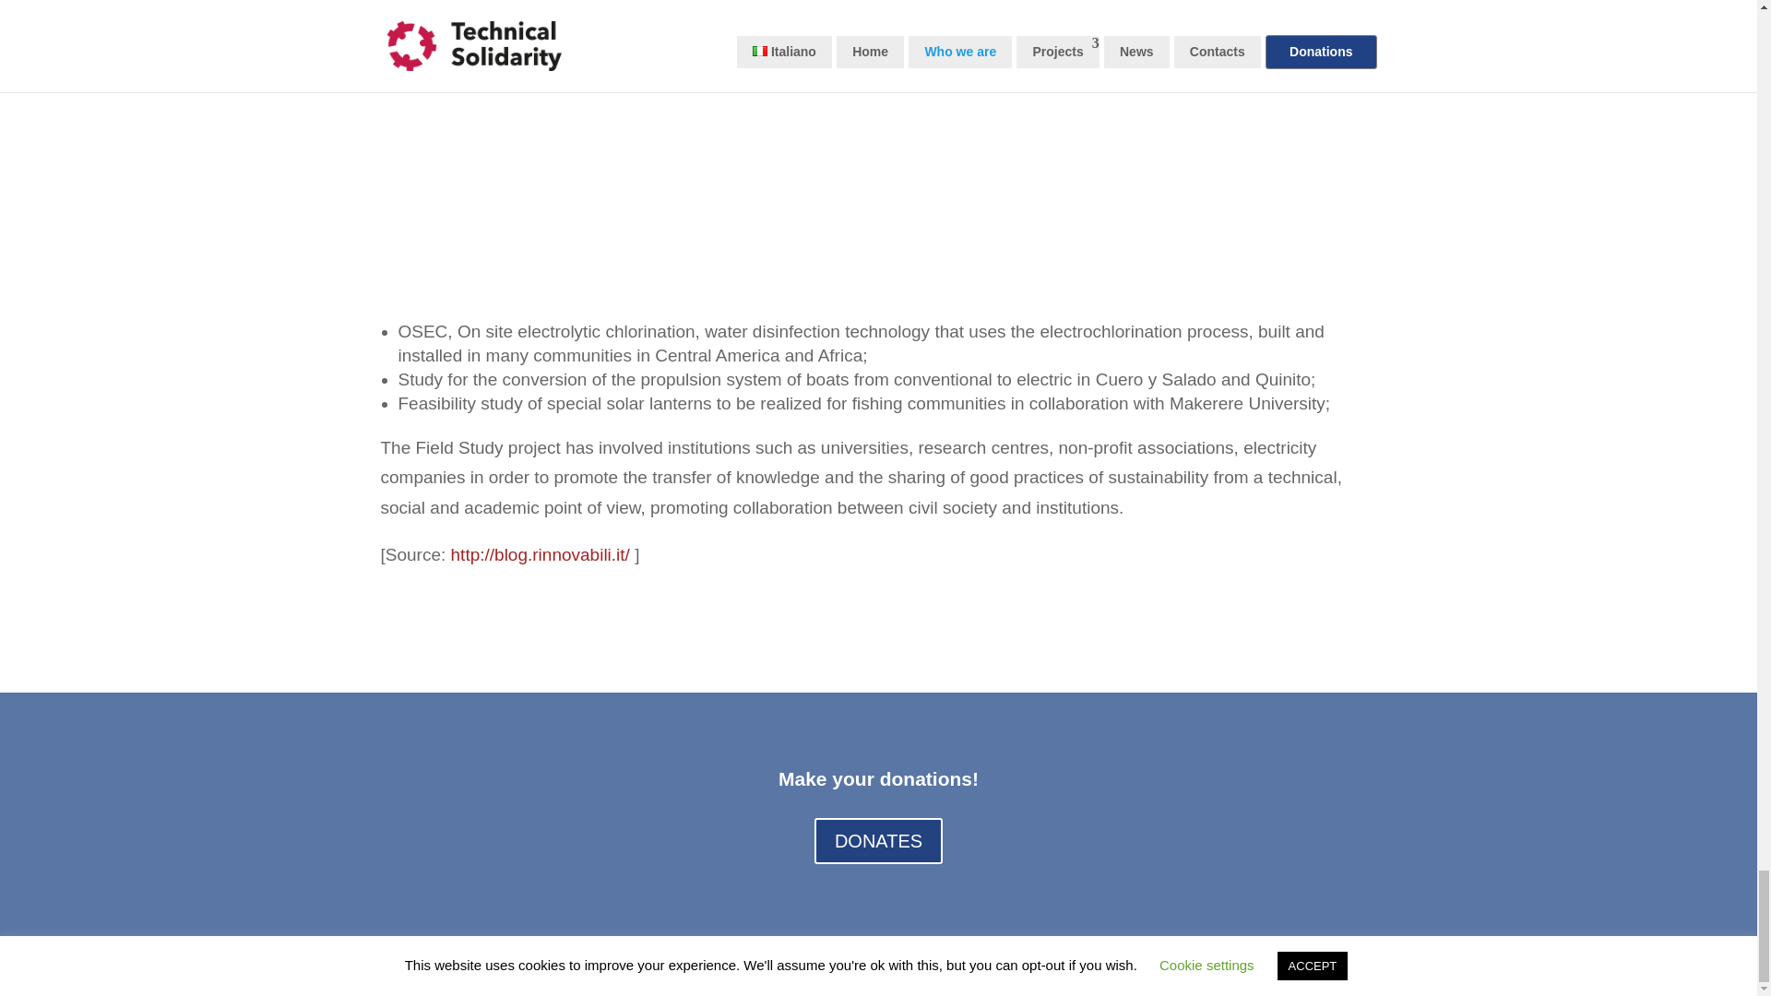  What do you see at coordinates (712, 966) in the screenshot?
I see `Graziano Di Crescenzo` at bounding box center [712, 966].